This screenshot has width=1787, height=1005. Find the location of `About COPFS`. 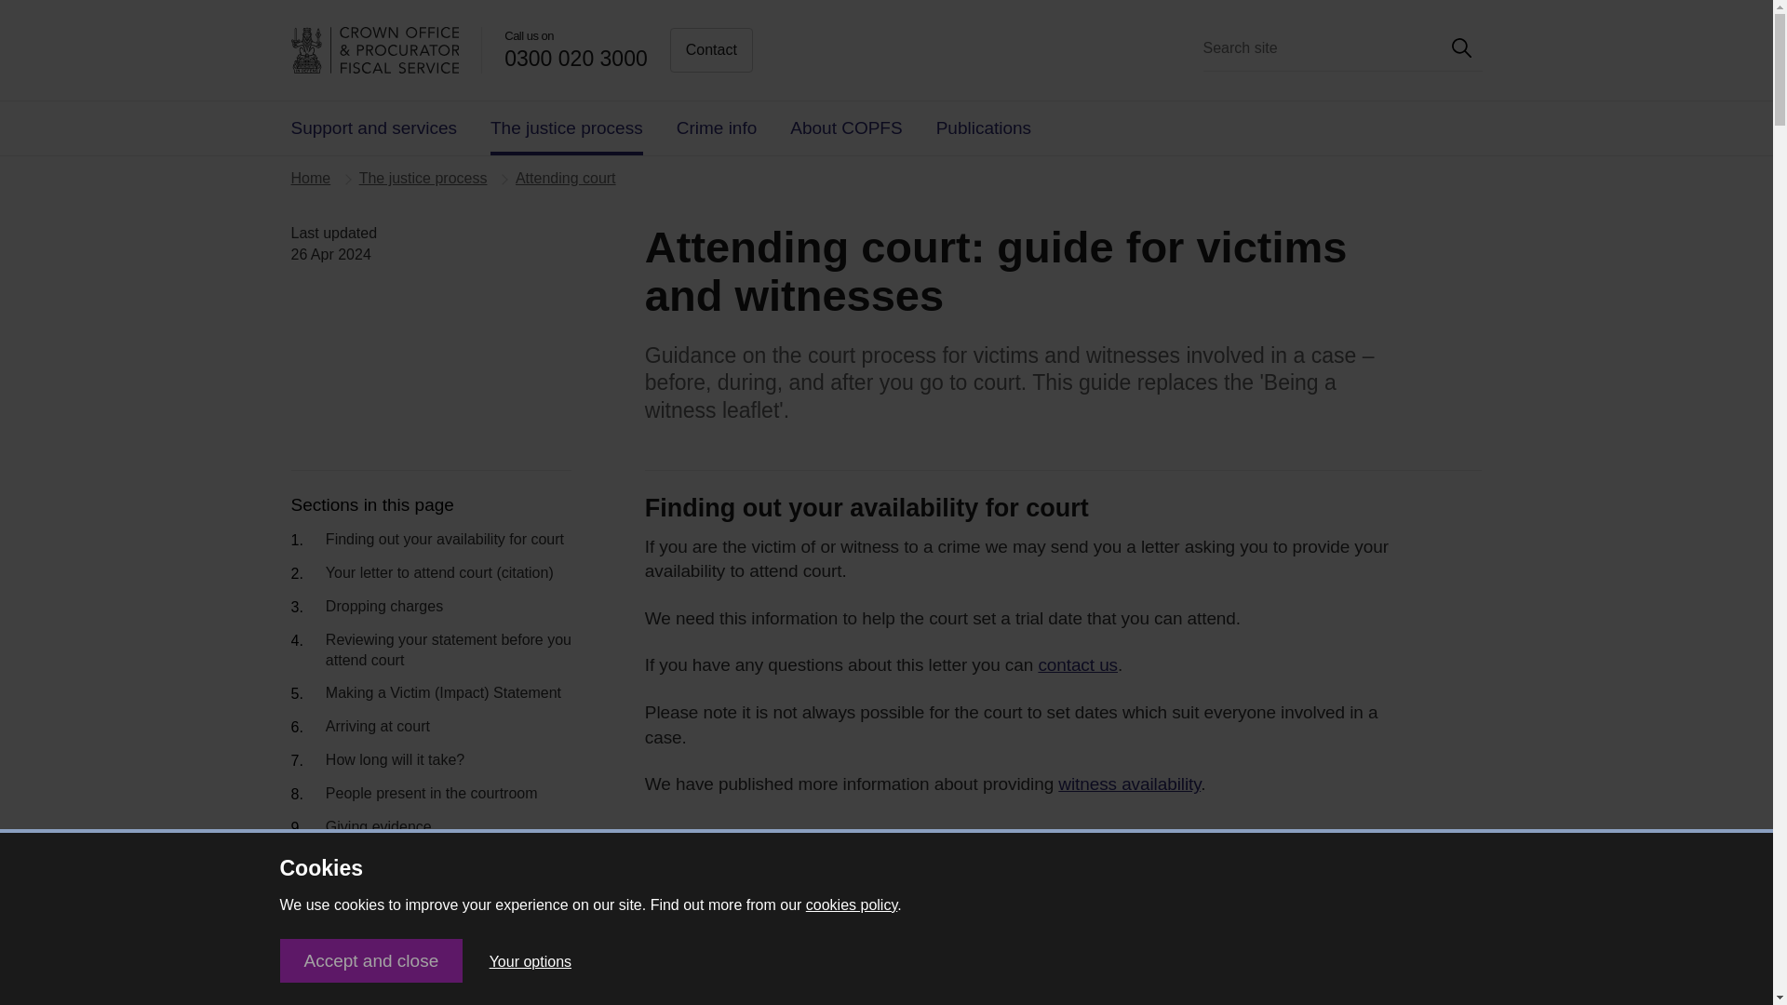

About COPFS is located at coordinates (845, 128).